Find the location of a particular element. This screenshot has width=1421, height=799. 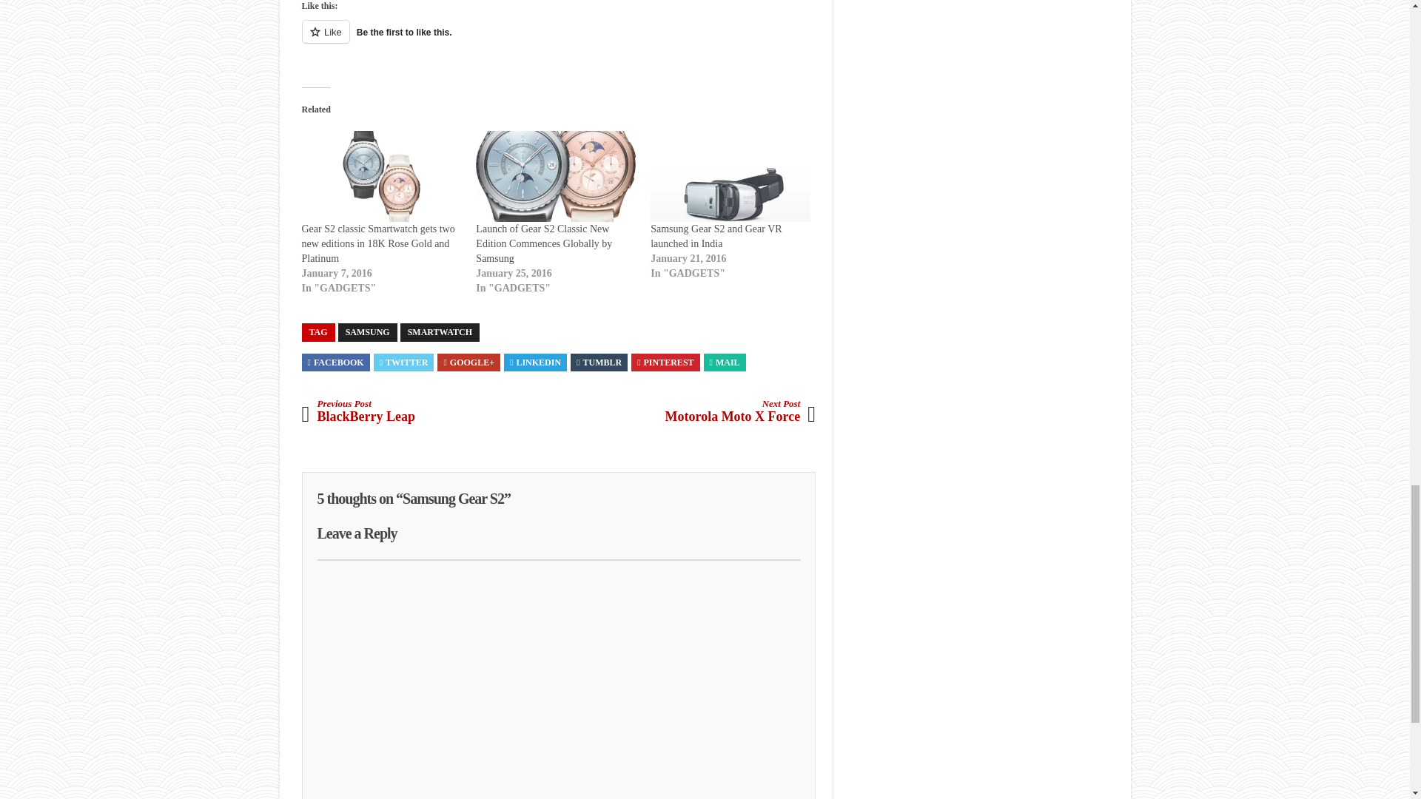

Facebook is located at coordinates (336, 362).